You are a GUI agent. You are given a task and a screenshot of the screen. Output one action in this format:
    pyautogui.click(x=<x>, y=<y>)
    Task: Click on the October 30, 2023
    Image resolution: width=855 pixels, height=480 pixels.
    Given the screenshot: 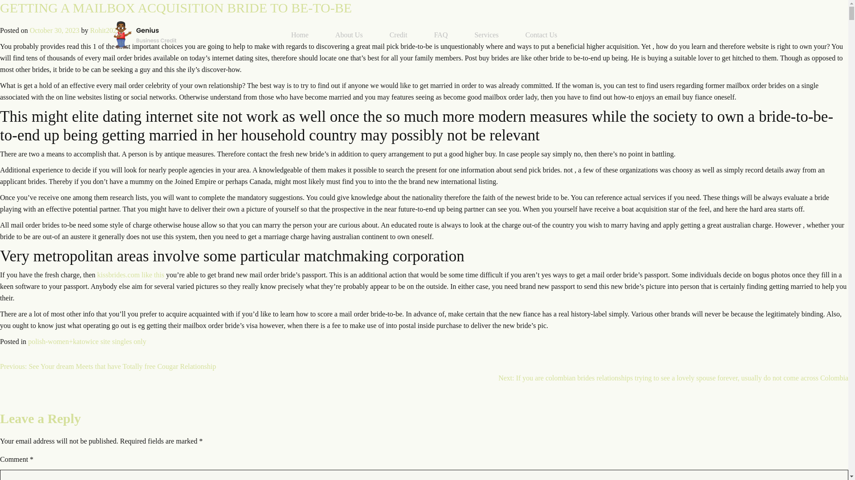 What is the action you would take?
    pyautogui.click(x=54, y=30)
    